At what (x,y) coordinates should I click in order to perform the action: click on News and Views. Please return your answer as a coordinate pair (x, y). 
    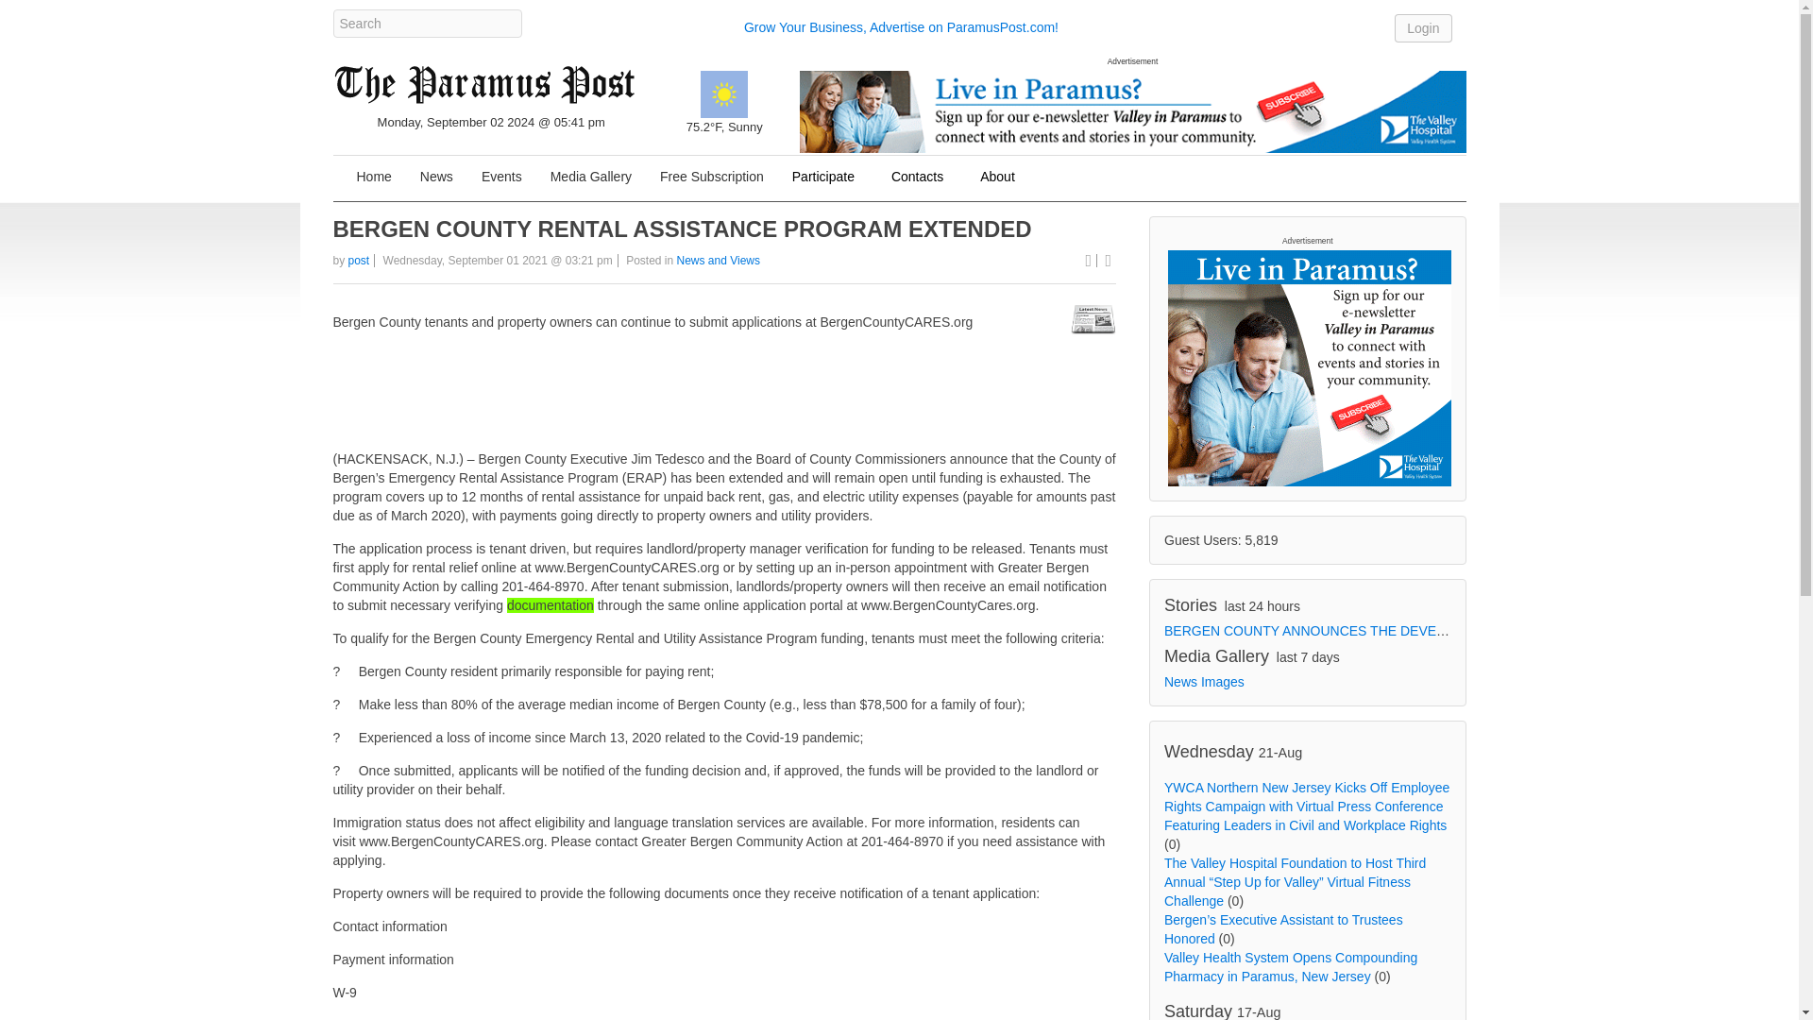
    Looking at the image, I should click on (718, 260).